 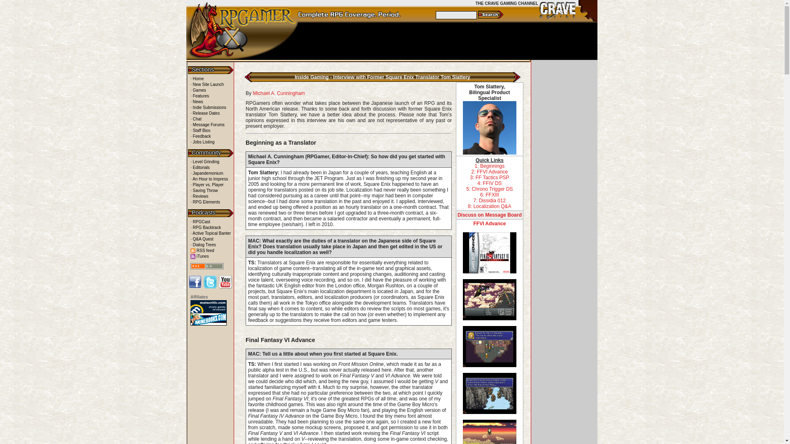 What do you see at coordinates (197, 78) in the screenshot?
I see `RPGamer` at bounding box center [197, 78].